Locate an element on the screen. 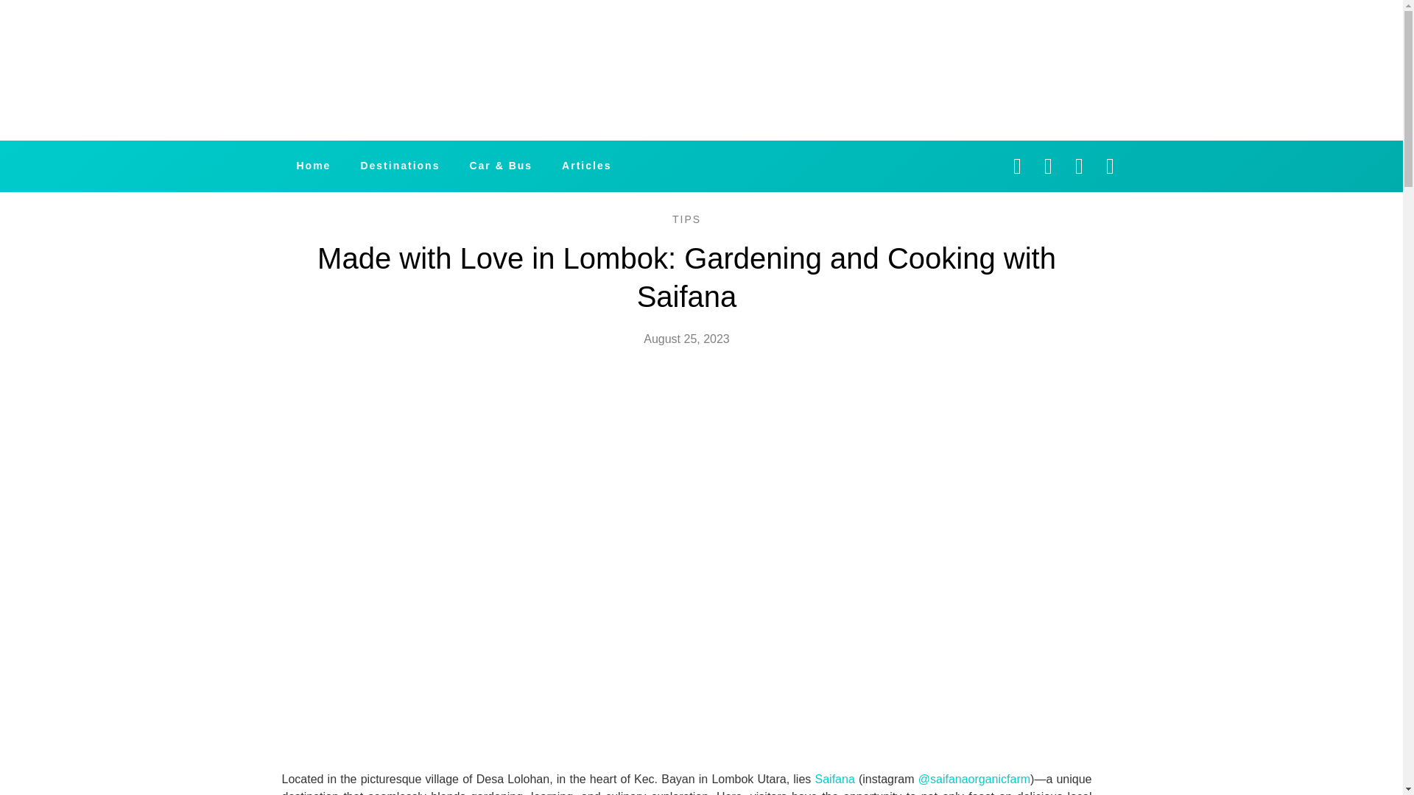  Articles is located at coordinates (586, 166).